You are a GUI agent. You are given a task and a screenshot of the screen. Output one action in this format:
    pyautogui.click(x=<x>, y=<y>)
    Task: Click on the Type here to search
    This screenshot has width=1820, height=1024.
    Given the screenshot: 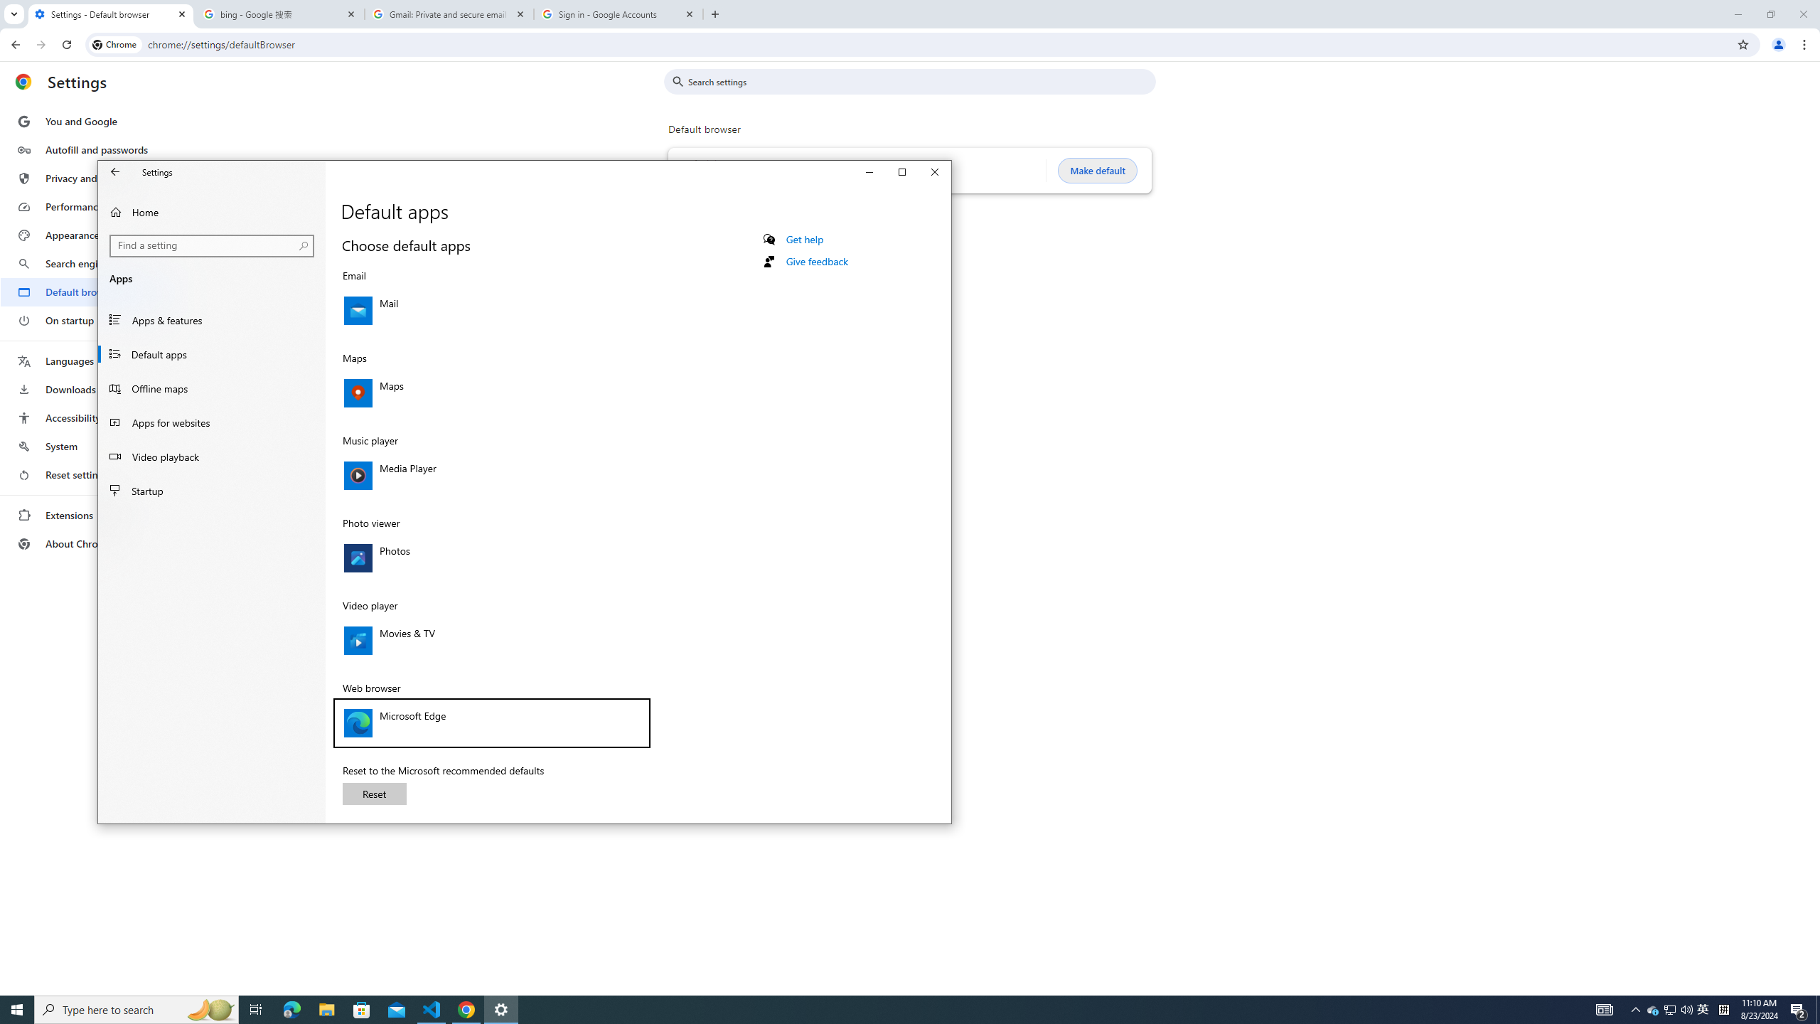 What is the action you would take?
    pyautogui.click(x=136, y=1010)
    